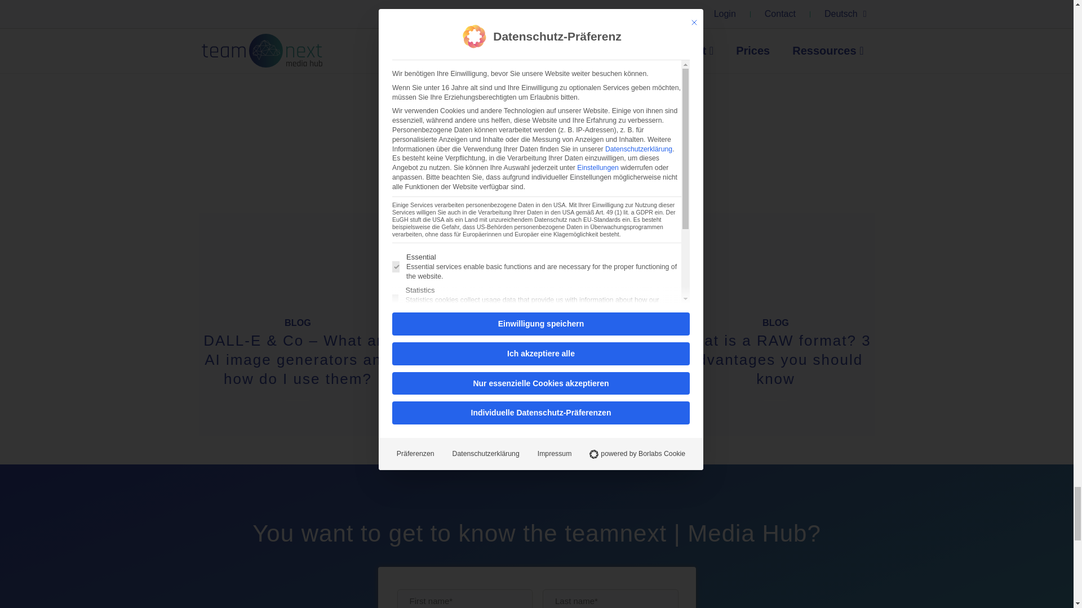  I want to click on What are digital media? 4 categories to know, so click(536, 350).